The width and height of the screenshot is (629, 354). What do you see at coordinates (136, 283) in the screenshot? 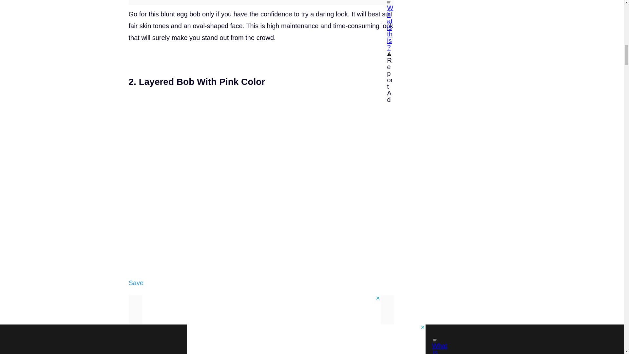
I see `Save` at bounding box center [136, 283].